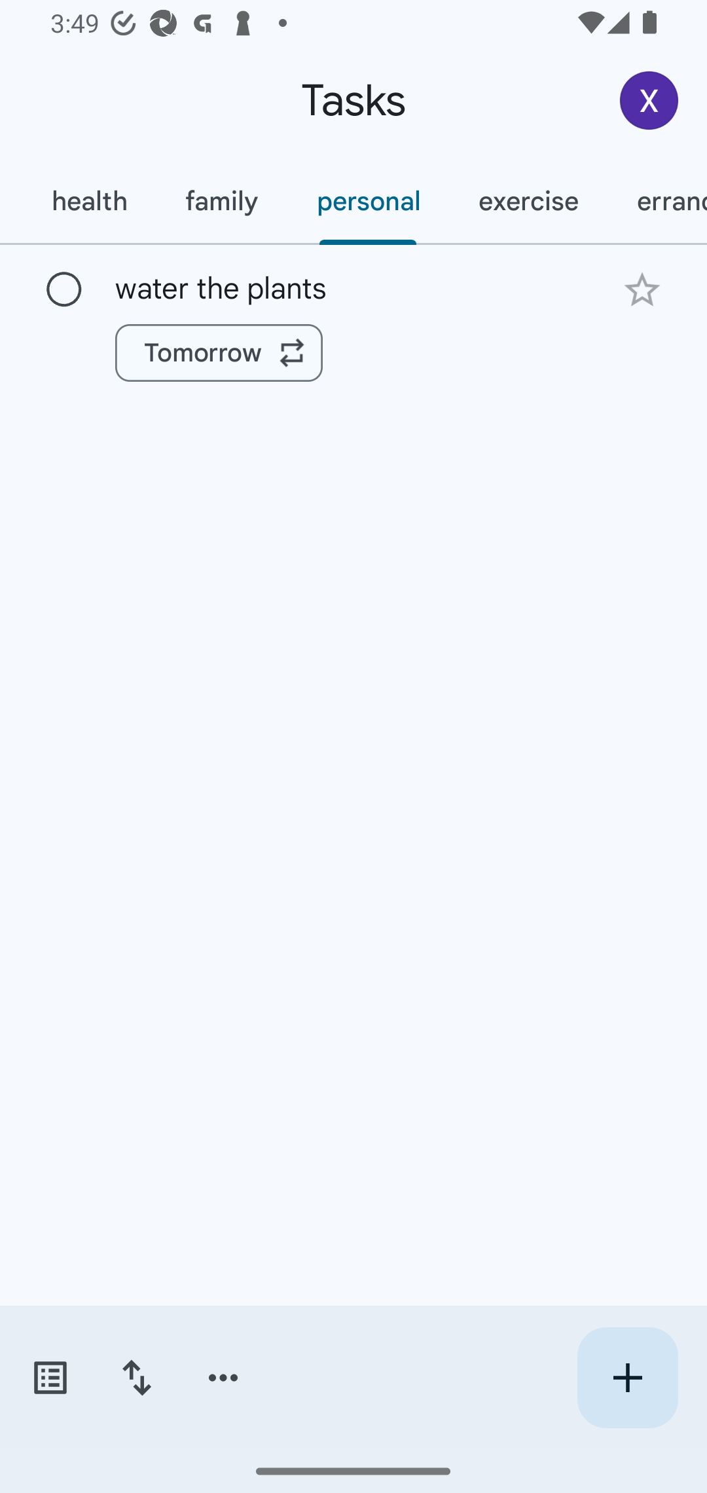 This screenshot has width=707, height=1493. I want to click on errands, so click(657, 201).